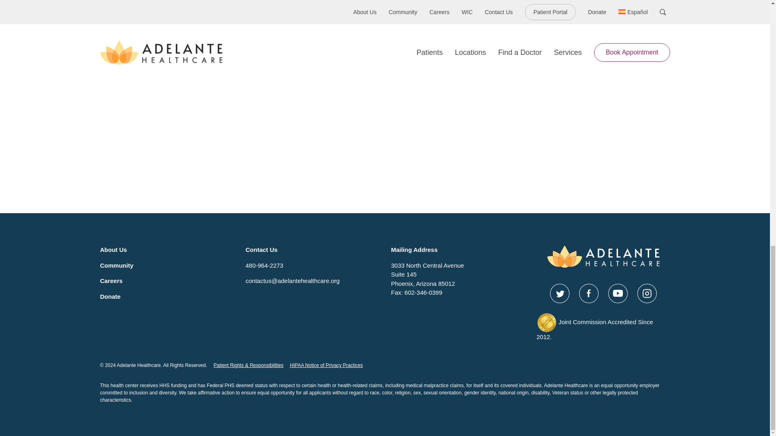 The image size is (776, 436). What do you see at coordinates (559, 293) in the screenshot?
I see `Twitter` at bounding box center [559, 293].